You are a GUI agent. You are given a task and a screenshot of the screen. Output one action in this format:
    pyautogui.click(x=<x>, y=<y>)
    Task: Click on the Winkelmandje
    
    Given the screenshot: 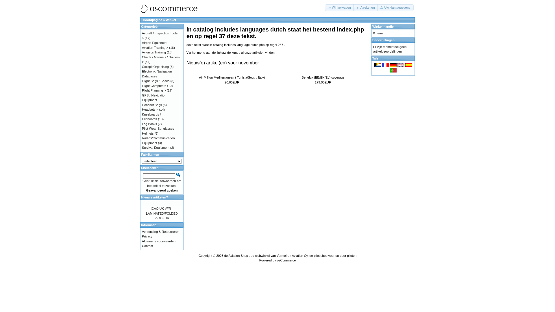 What is the action you would take?
    pyautogui.click(x=383, y=27)
    